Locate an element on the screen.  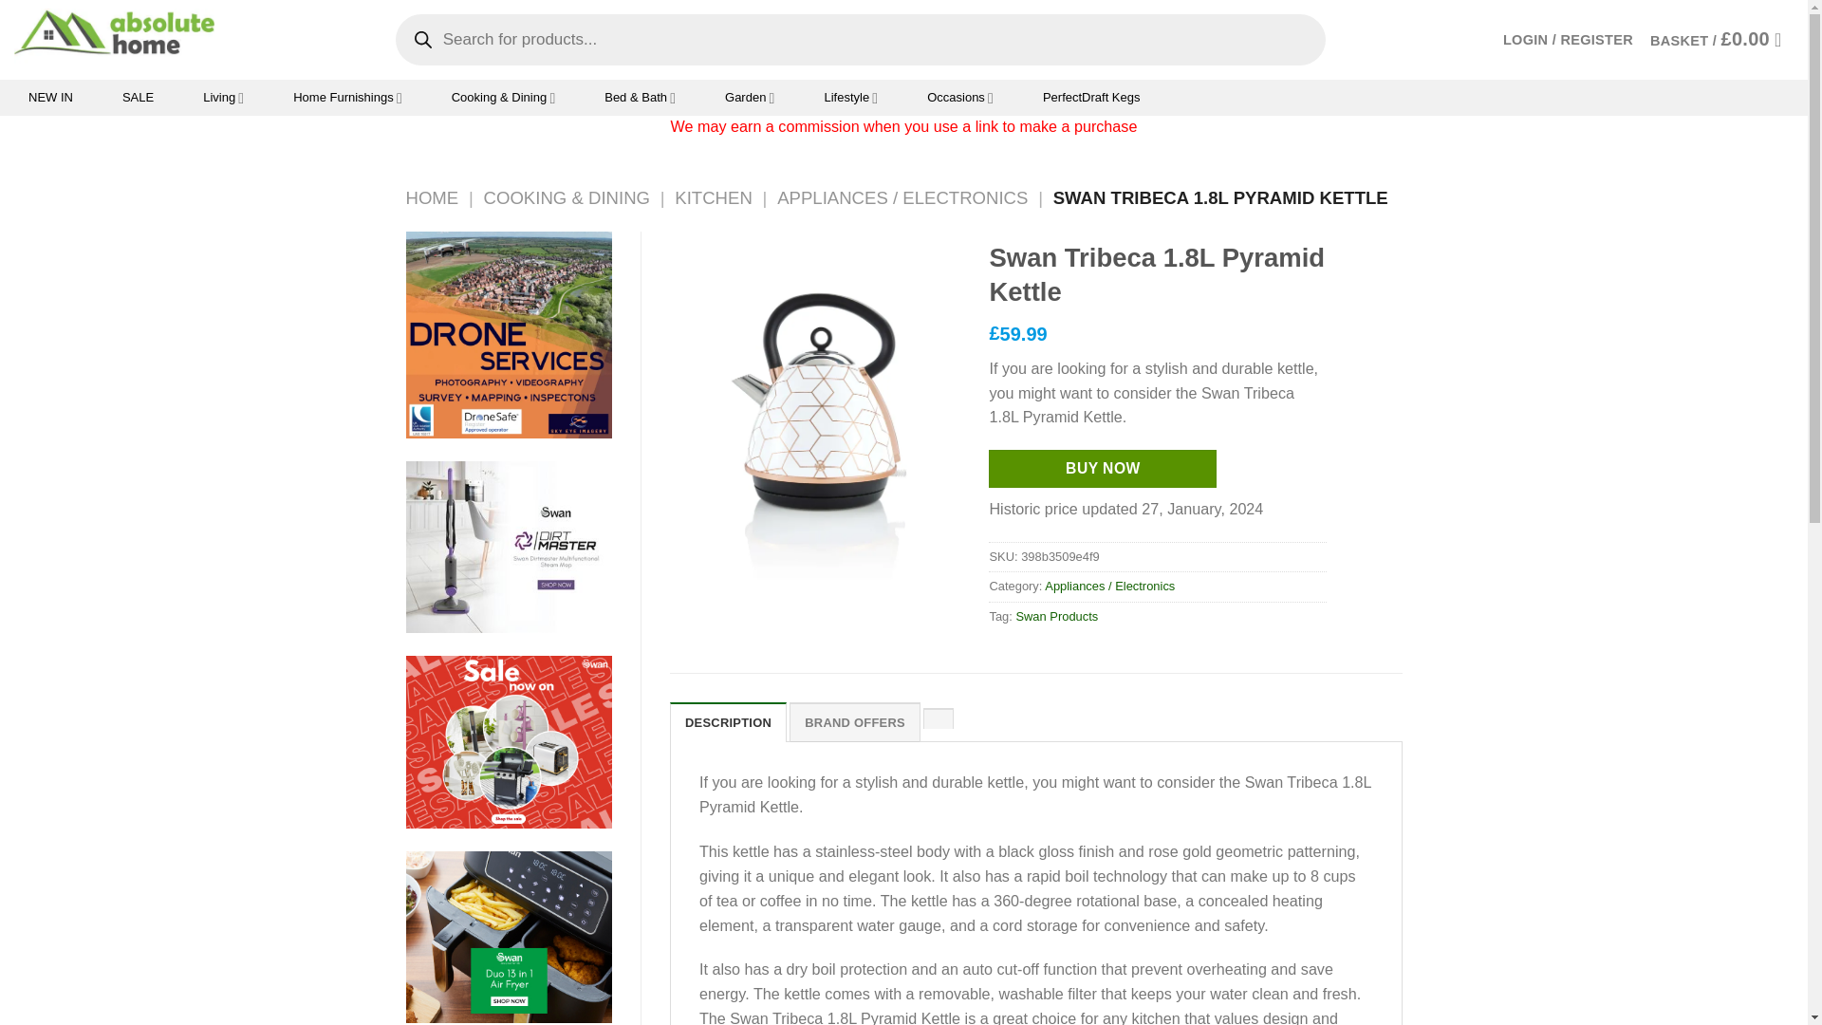
SALE is located at coordinates (137, 98).